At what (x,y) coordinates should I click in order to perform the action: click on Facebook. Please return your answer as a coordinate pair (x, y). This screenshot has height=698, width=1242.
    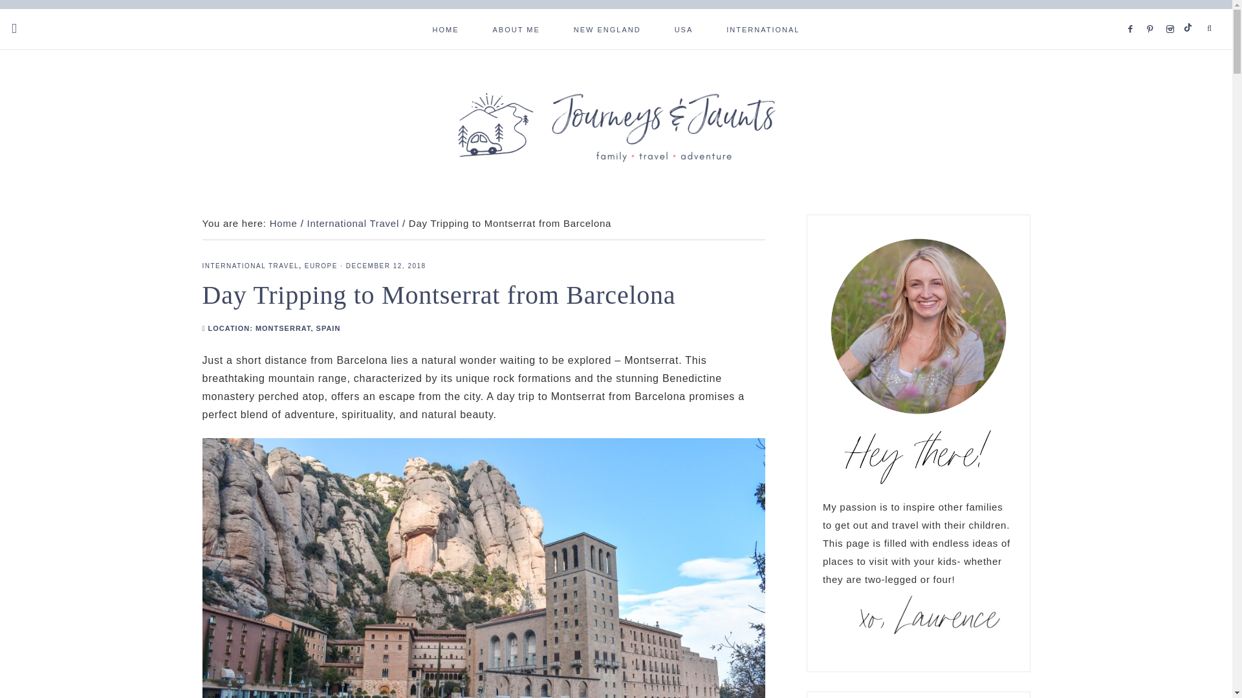
    Looking at the image, I should click on (1133, 13).